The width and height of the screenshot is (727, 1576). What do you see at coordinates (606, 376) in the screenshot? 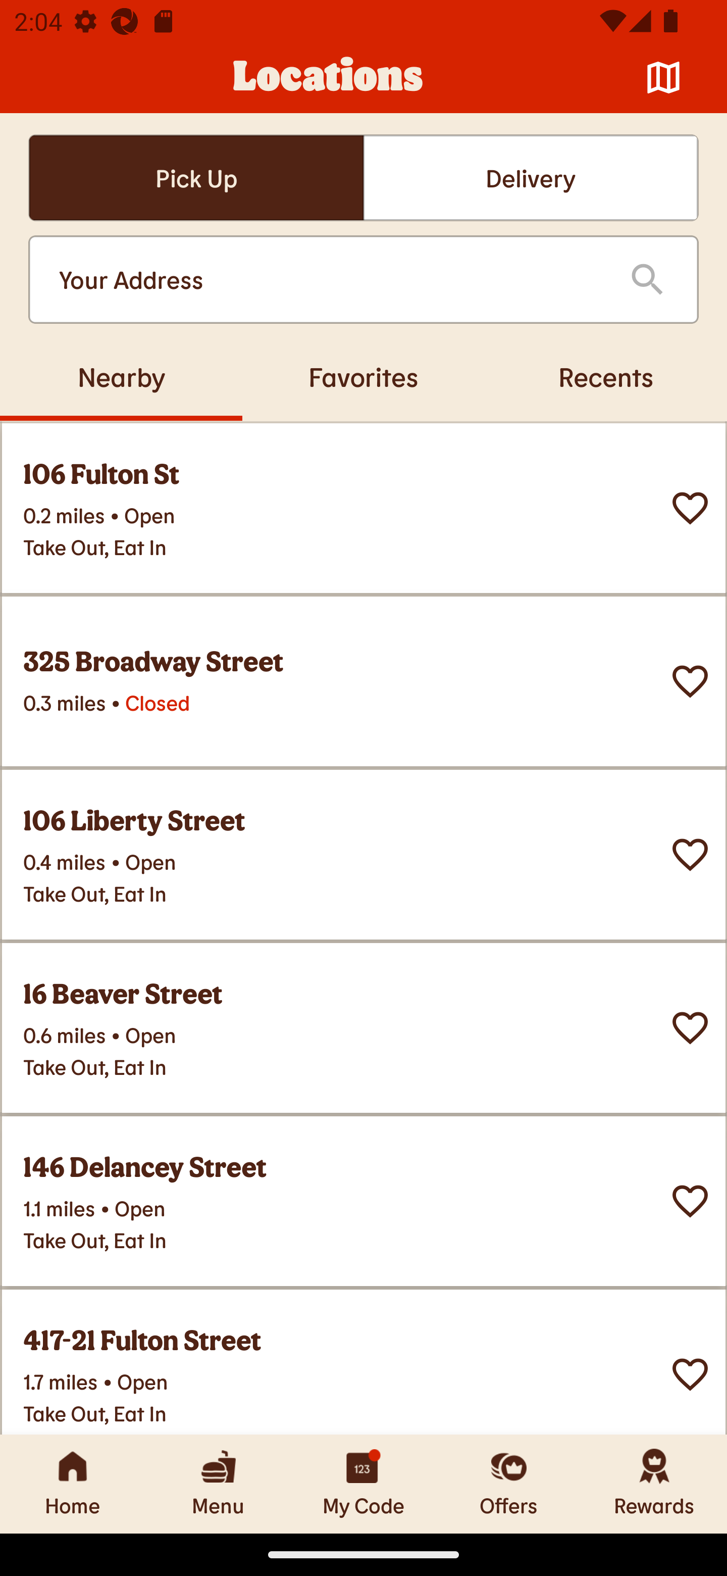
I see `Recents` at bounding box center [606, 376].